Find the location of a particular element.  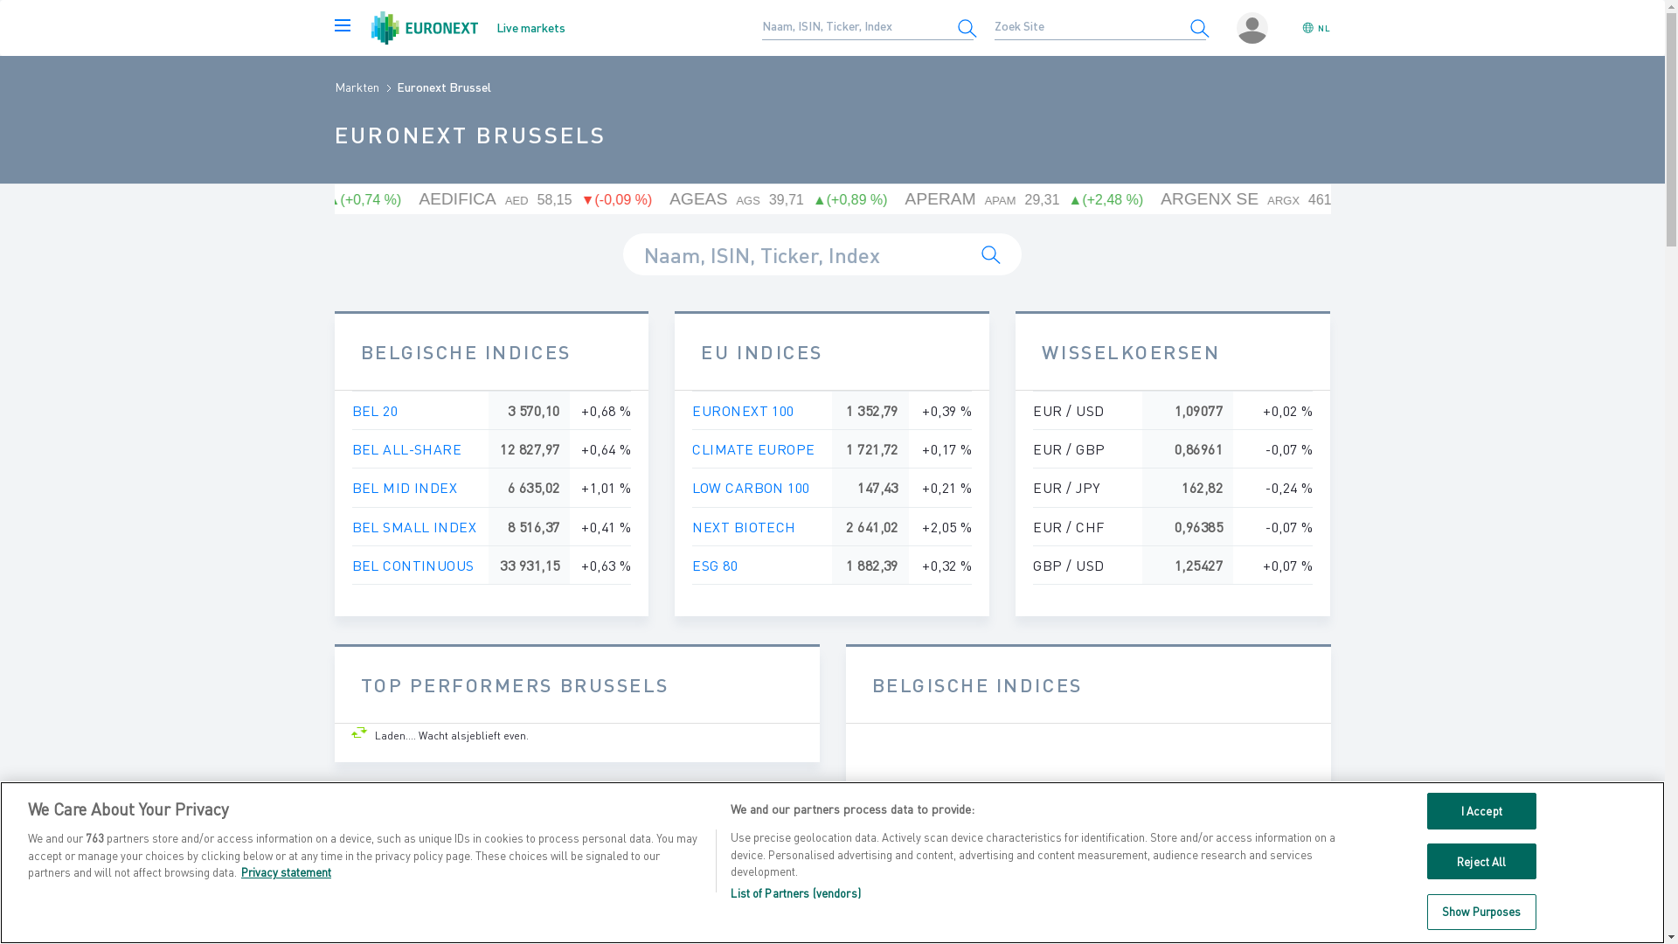

Markten is located at coordinates (357, 87).